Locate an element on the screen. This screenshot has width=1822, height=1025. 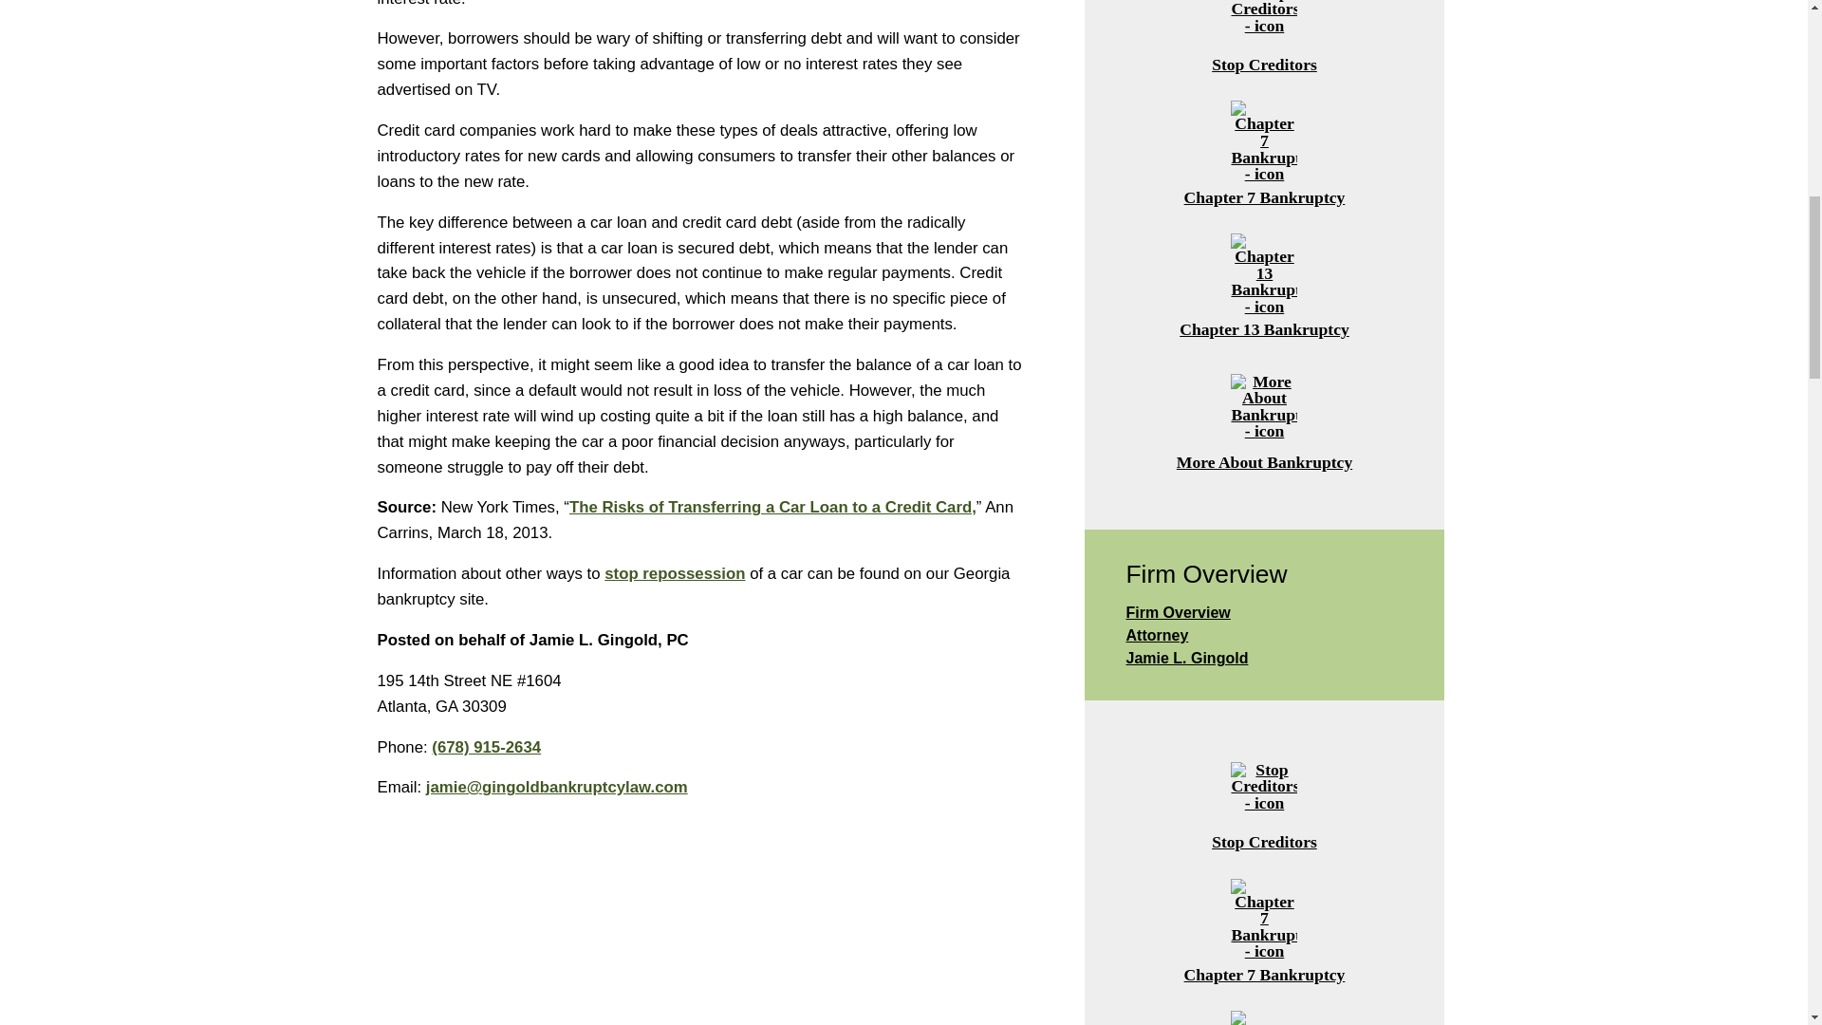
Stop Creditors is located at coordinates (1264, 41).